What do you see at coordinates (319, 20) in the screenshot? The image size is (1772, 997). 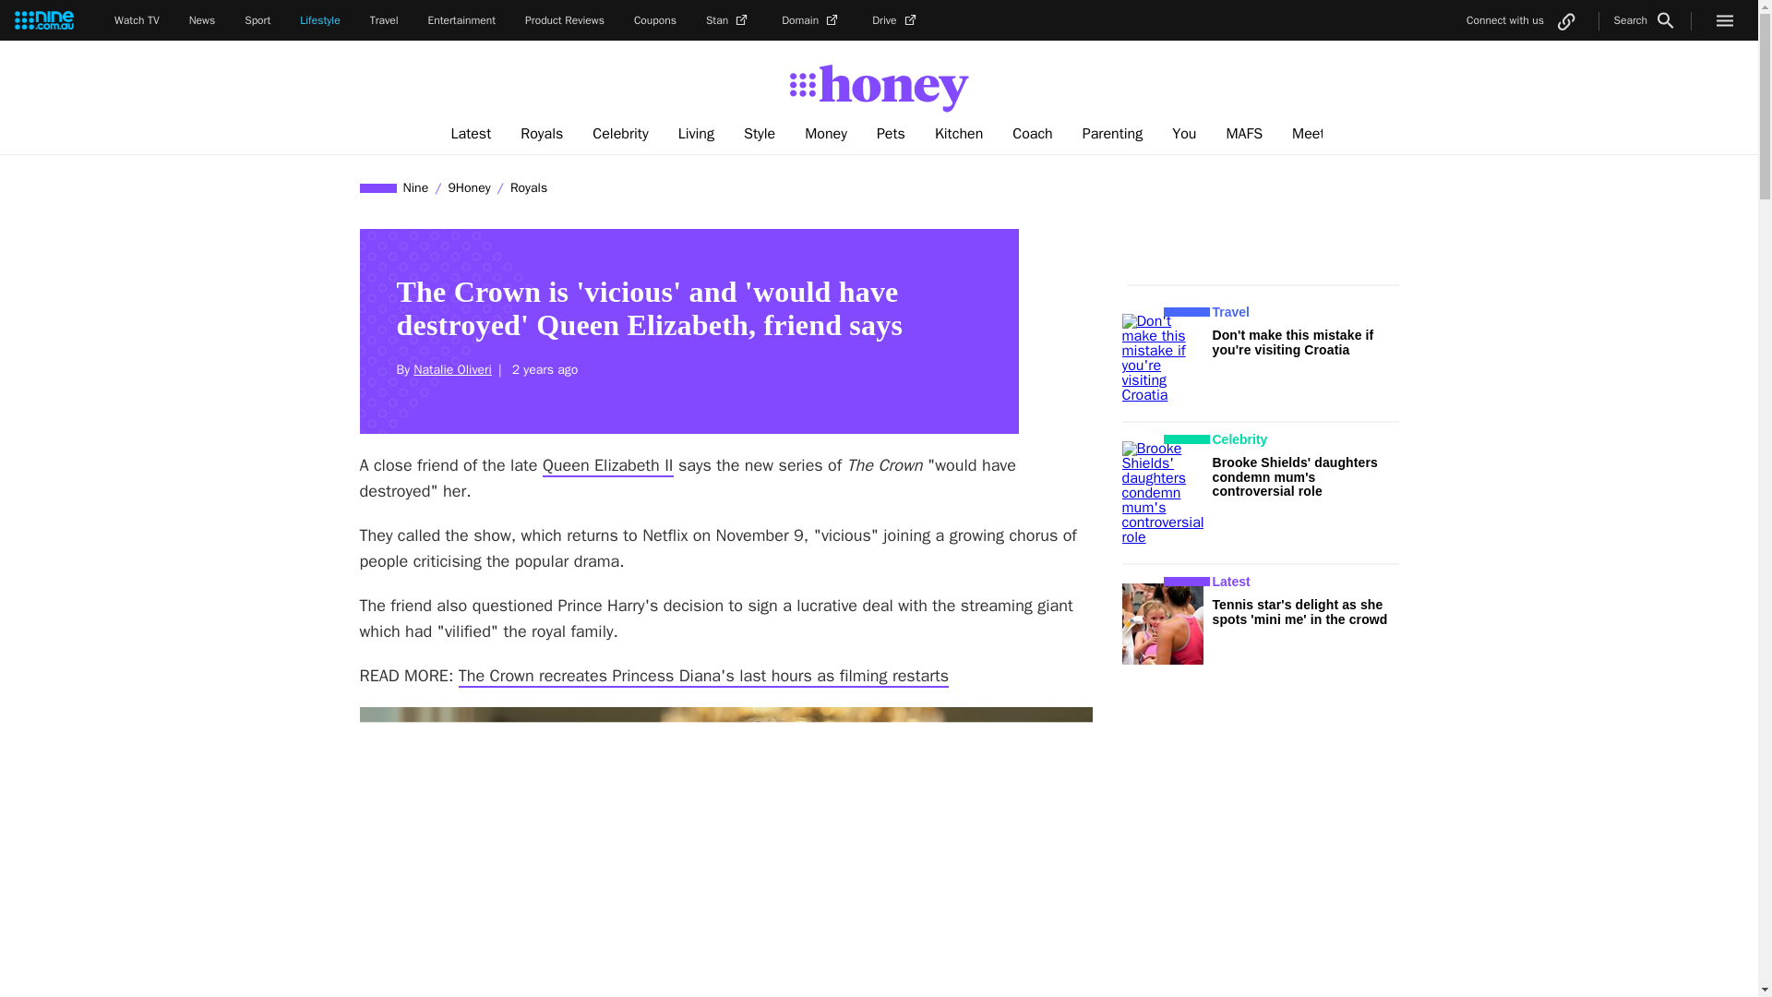 I see `Lifestyle` at bounding box center [319, 20].